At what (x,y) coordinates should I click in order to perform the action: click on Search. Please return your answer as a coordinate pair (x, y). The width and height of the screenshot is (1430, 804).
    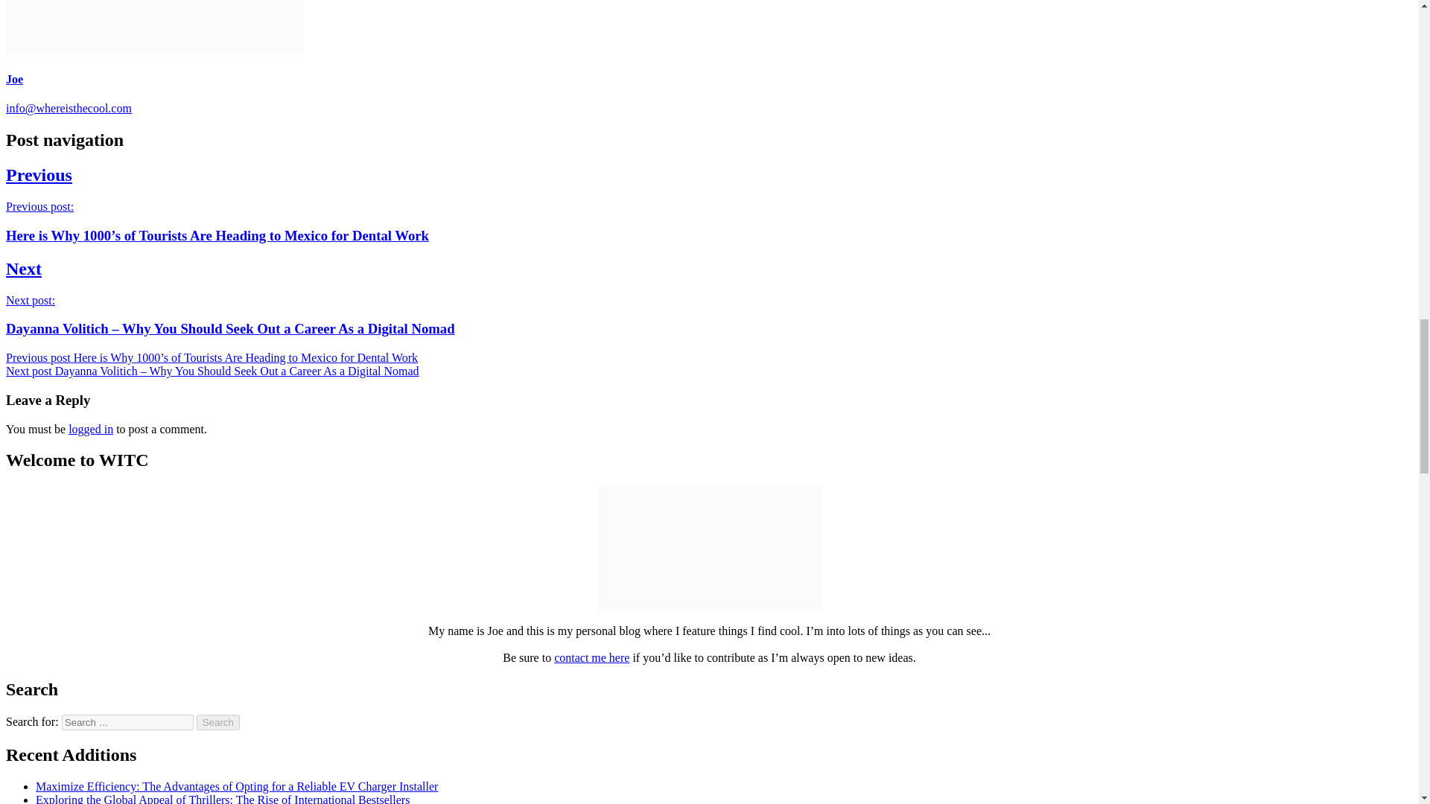
    Looking at the image, I should click on (218, 722).